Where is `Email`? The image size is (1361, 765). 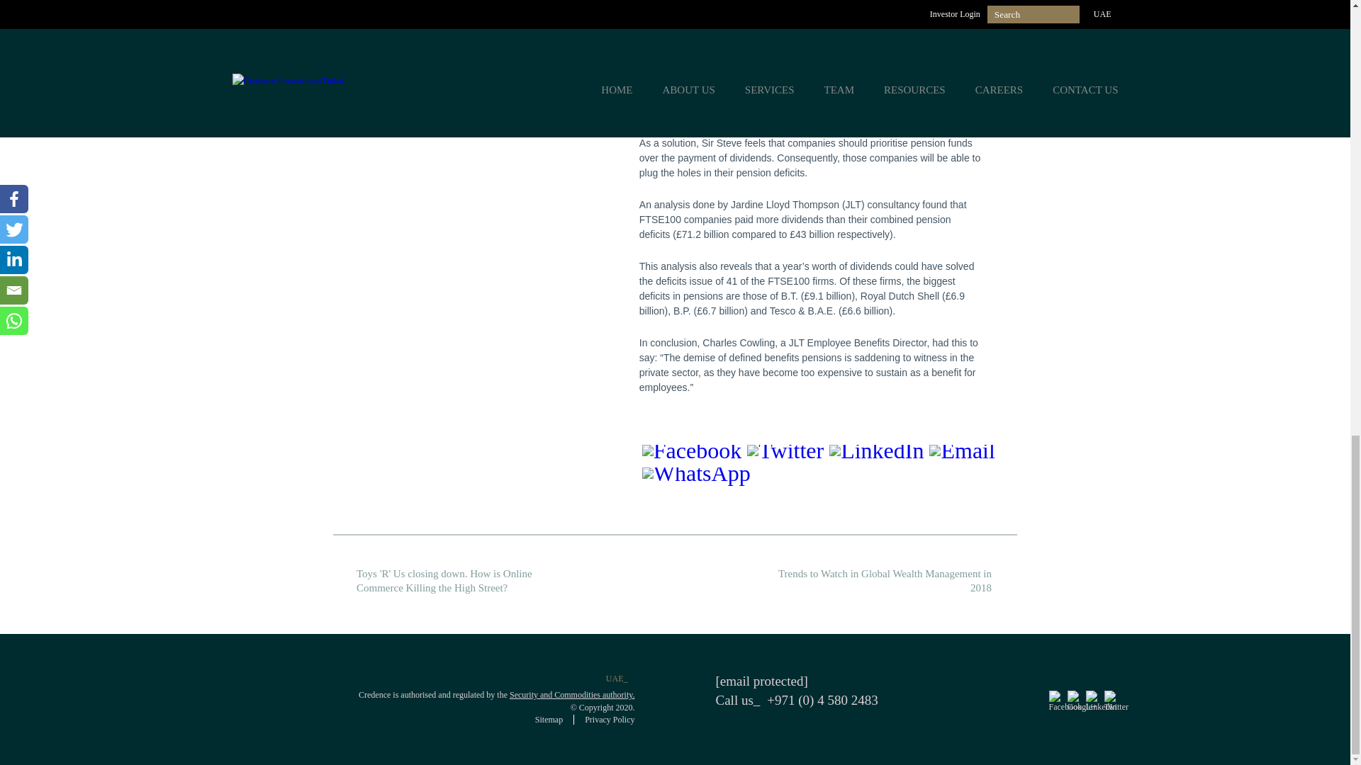 Email is located at coordinates (962, 455).